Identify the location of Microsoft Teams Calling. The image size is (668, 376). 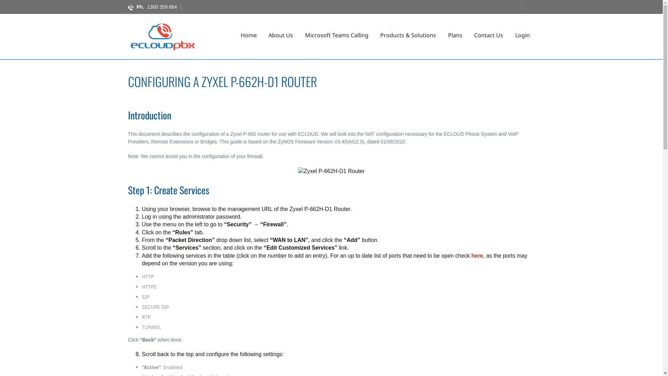
(337, 35).